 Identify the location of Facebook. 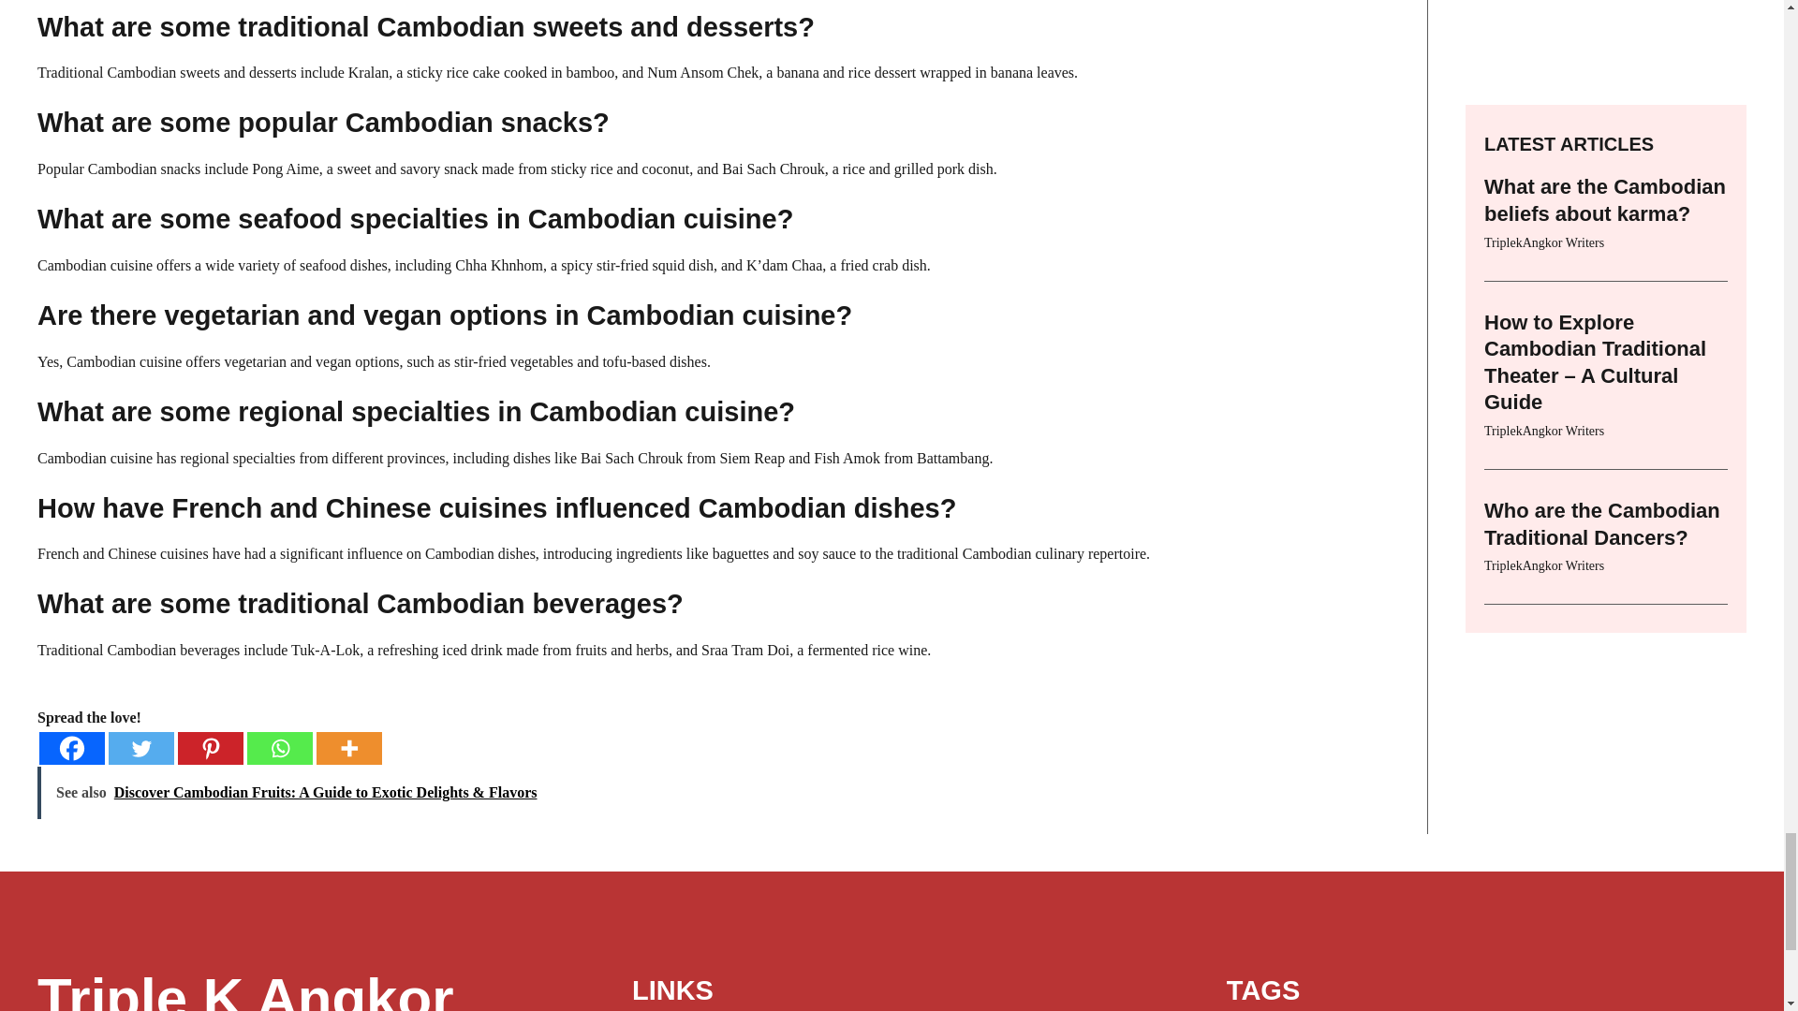
(71, 747).